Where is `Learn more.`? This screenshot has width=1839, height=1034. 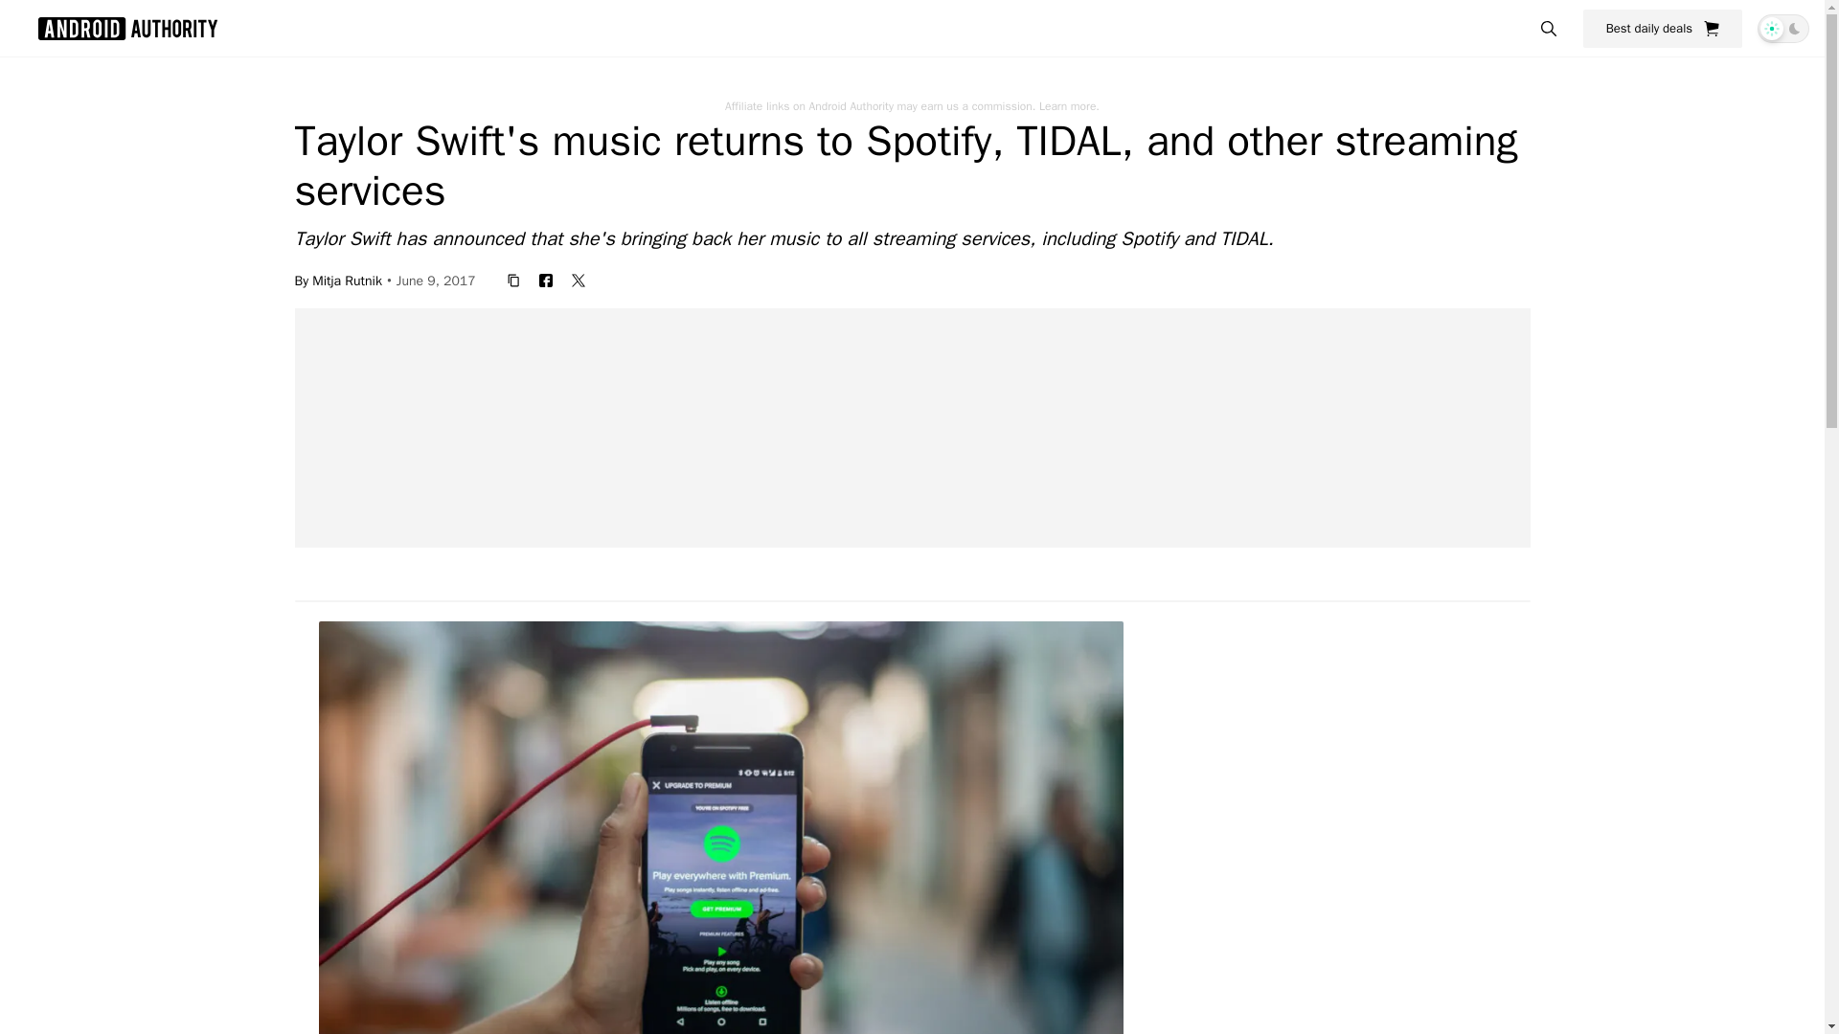 Learn more. is located at coordinates (1069, 105).